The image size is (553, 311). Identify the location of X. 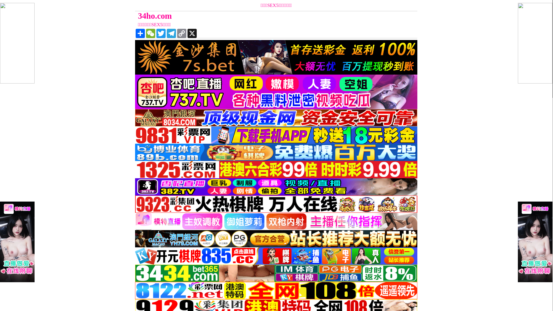
(192, 33).